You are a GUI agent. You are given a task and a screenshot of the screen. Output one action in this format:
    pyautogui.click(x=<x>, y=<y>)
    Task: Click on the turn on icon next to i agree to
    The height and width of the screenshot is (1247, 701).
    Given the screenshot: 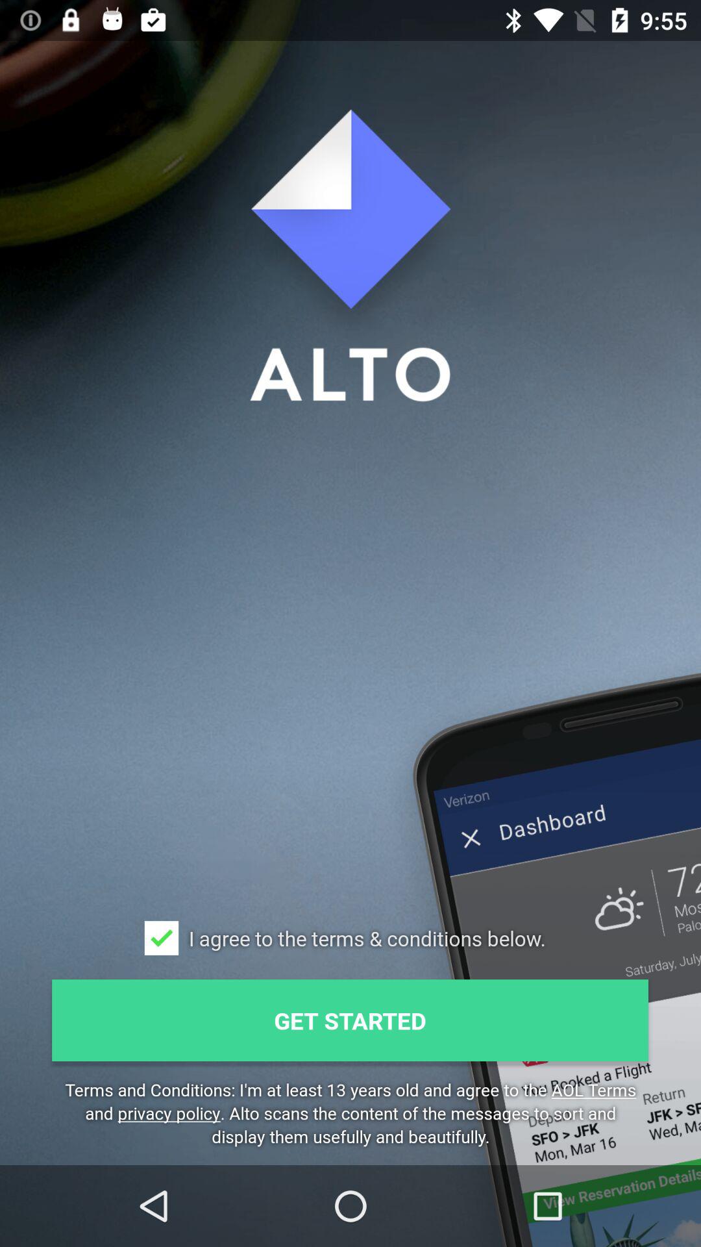 What is the action you would take?
    pyautogui.click(x=161, y=938)
    